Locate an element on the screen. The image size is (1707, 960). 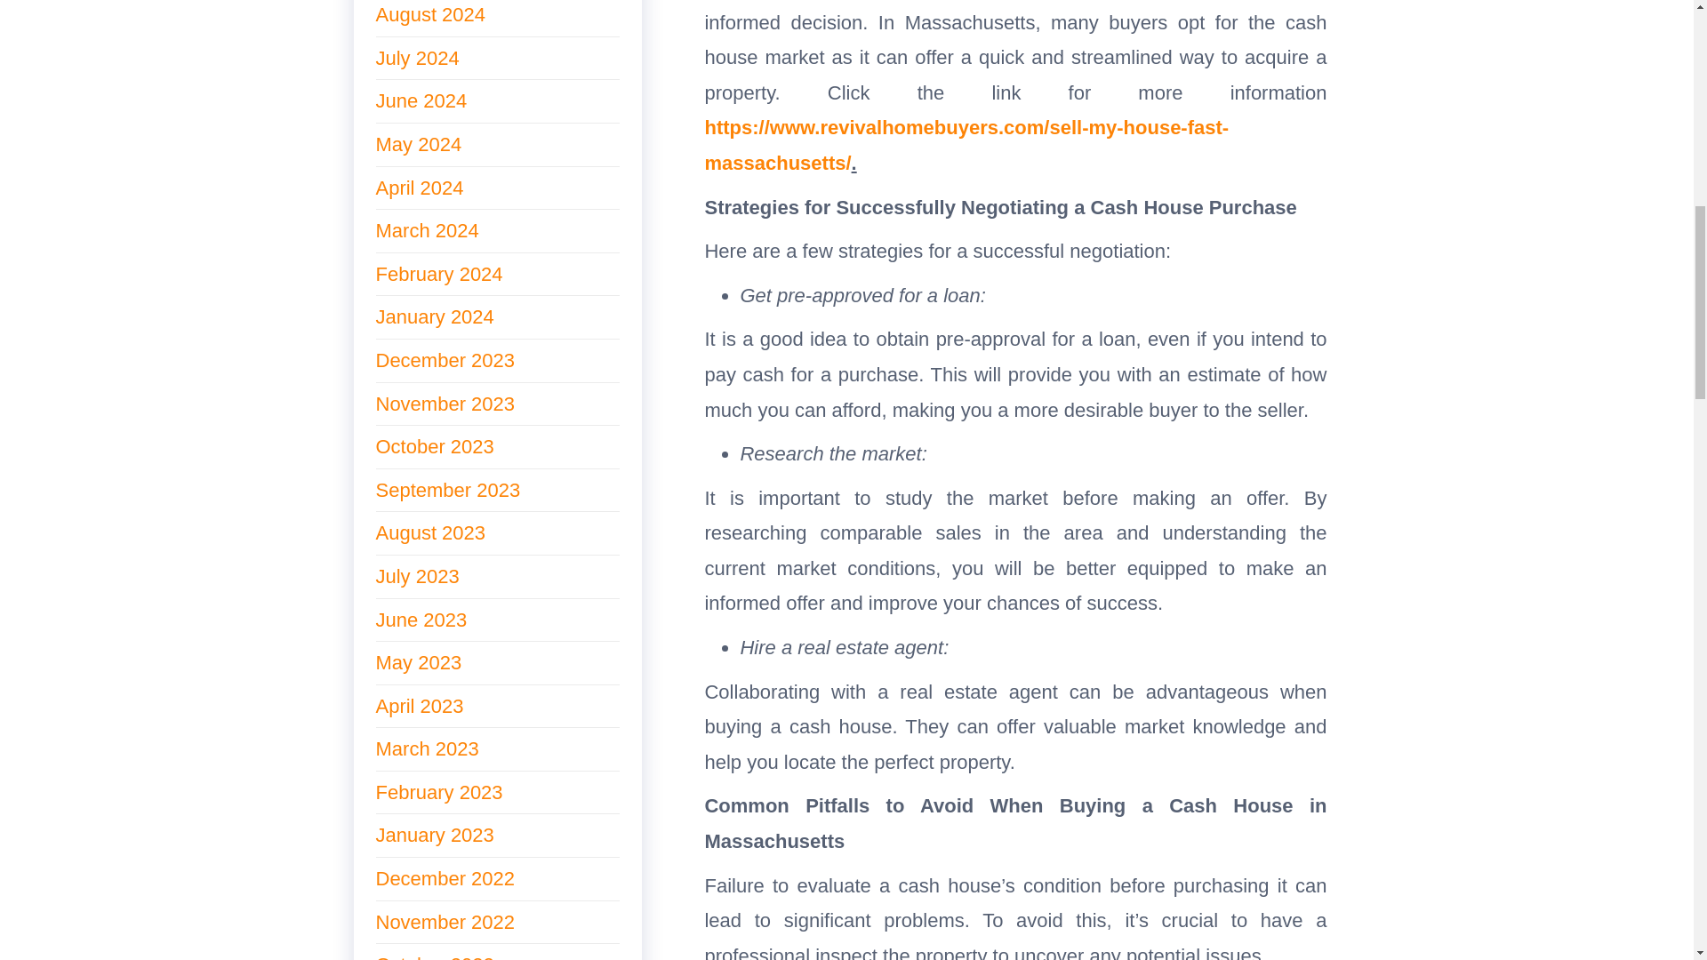
December 2023 is located at coordinates (445, 360).